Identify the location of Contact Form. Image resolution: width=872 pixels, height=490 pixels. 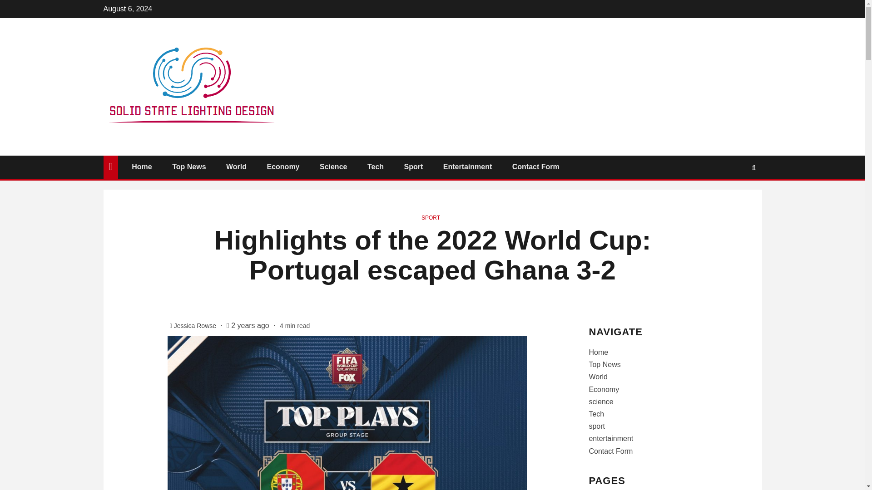
(536, 166).